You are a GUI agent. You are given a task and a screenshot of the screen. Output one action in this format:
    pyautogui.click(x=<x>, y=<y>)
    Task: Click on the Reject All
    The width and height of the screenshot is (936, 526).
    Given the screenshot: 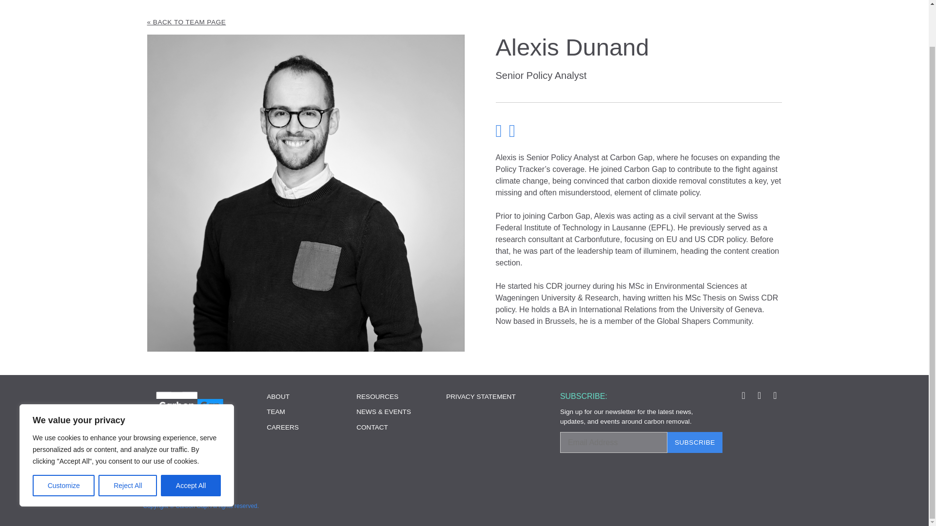 What is the action you would take?
    pyautogui.click(x=128, y=441)
    